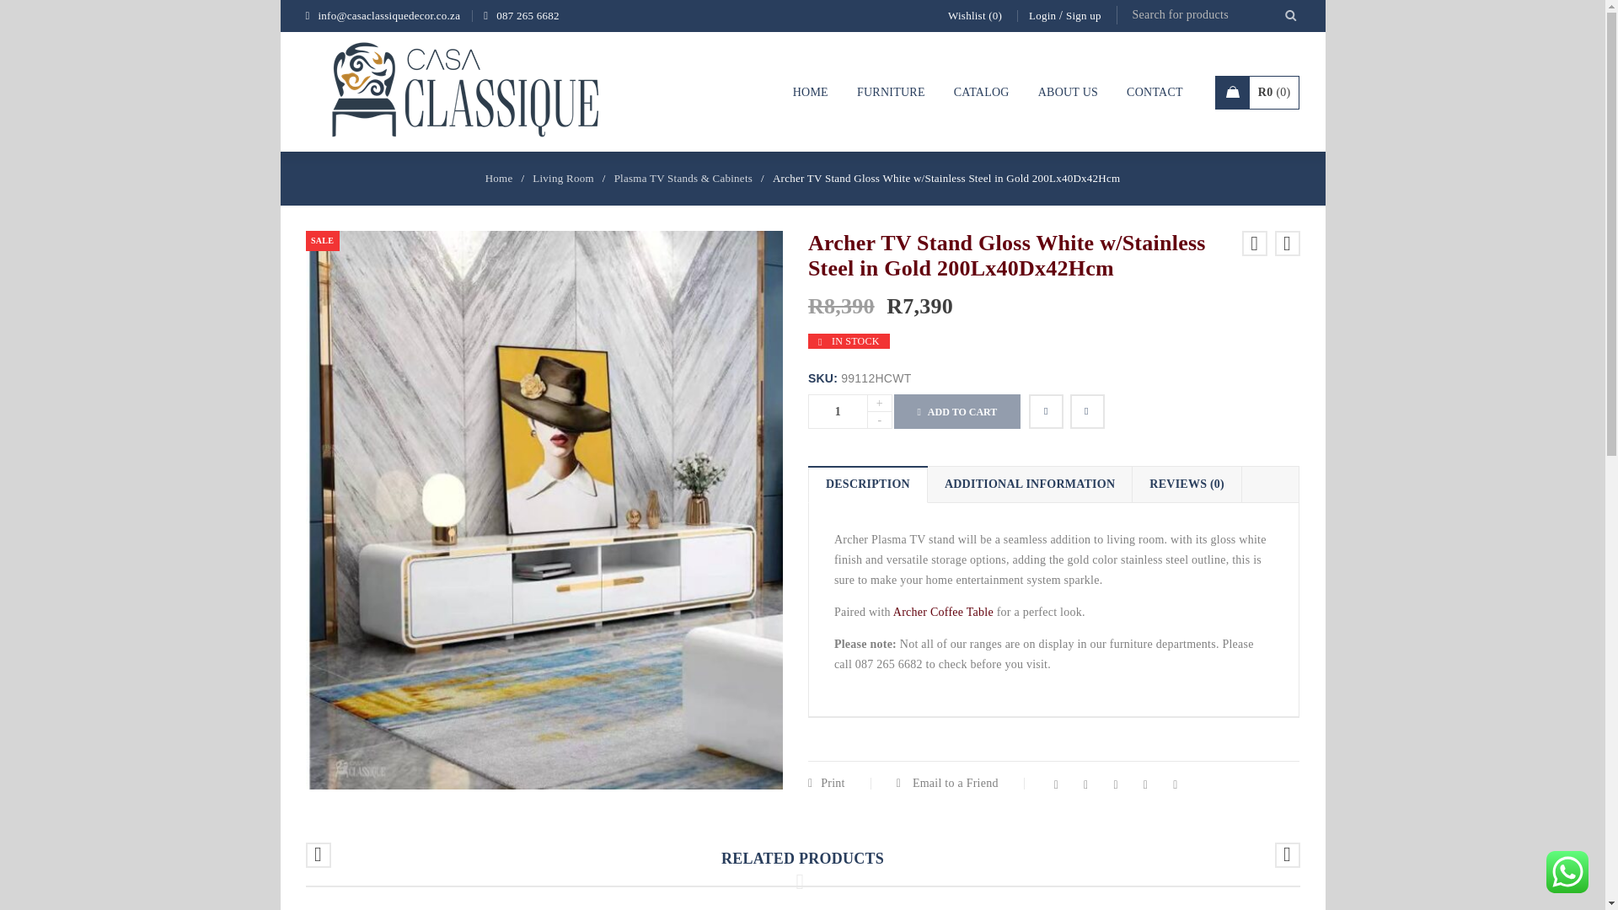  I want to click on Wishlist, so click(974, 15).